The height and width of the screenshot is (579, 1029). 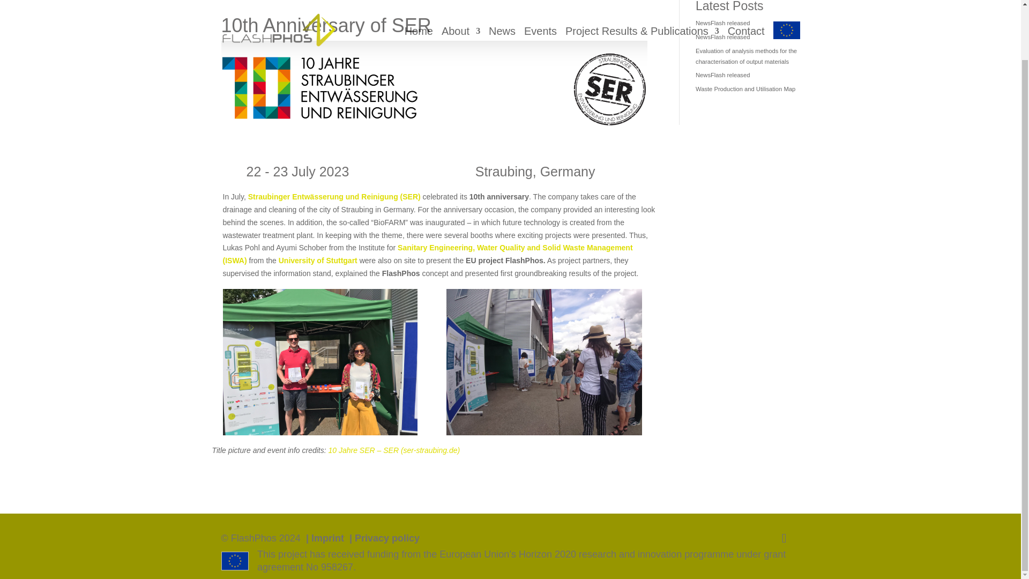 What do you see at coordinates (722, 23) in the screenshot?
I see `NewsFlash released` at bounding box center [722, 23].